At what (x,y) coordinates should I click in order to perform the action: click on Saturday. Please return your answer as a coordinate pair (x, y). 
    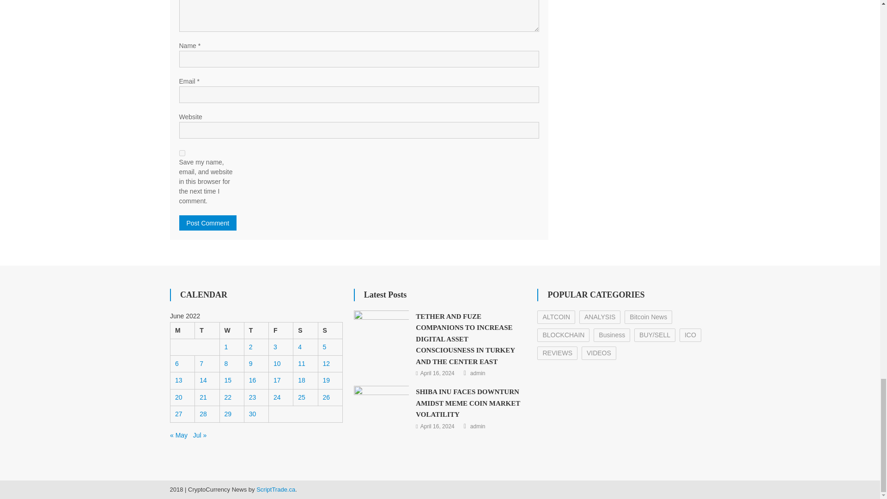
    Looking at the image, I should click on (305, 330).